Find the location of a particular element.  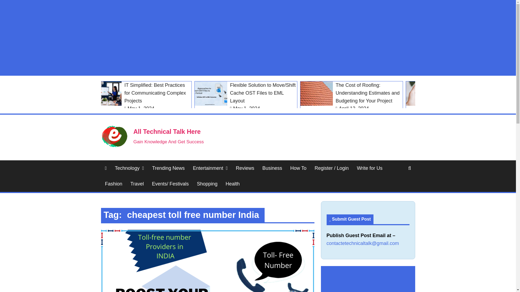

Entertainment is located at coordinates (210, 168).